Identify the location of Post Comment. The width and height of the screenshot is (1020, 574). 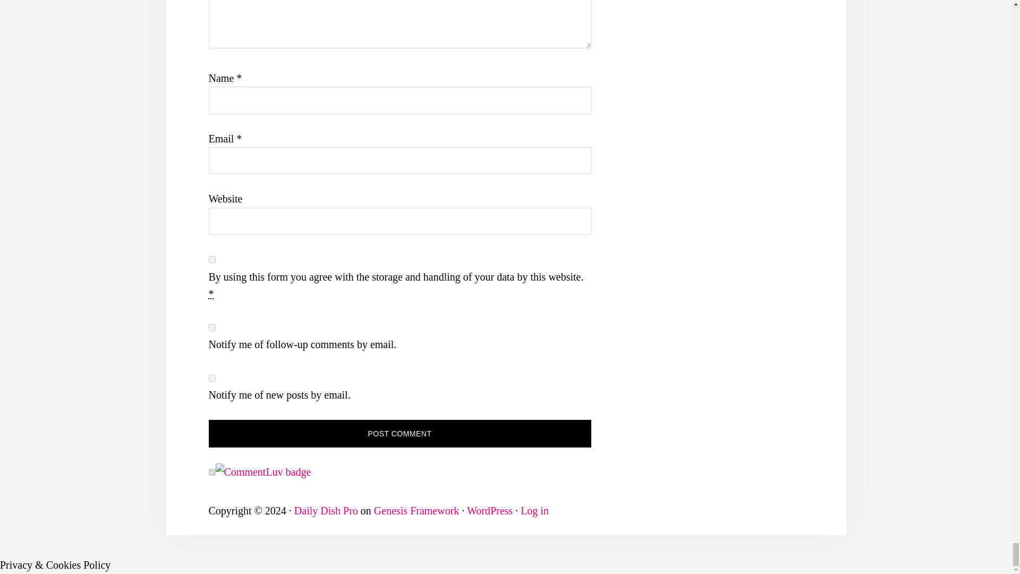
(399, 434).